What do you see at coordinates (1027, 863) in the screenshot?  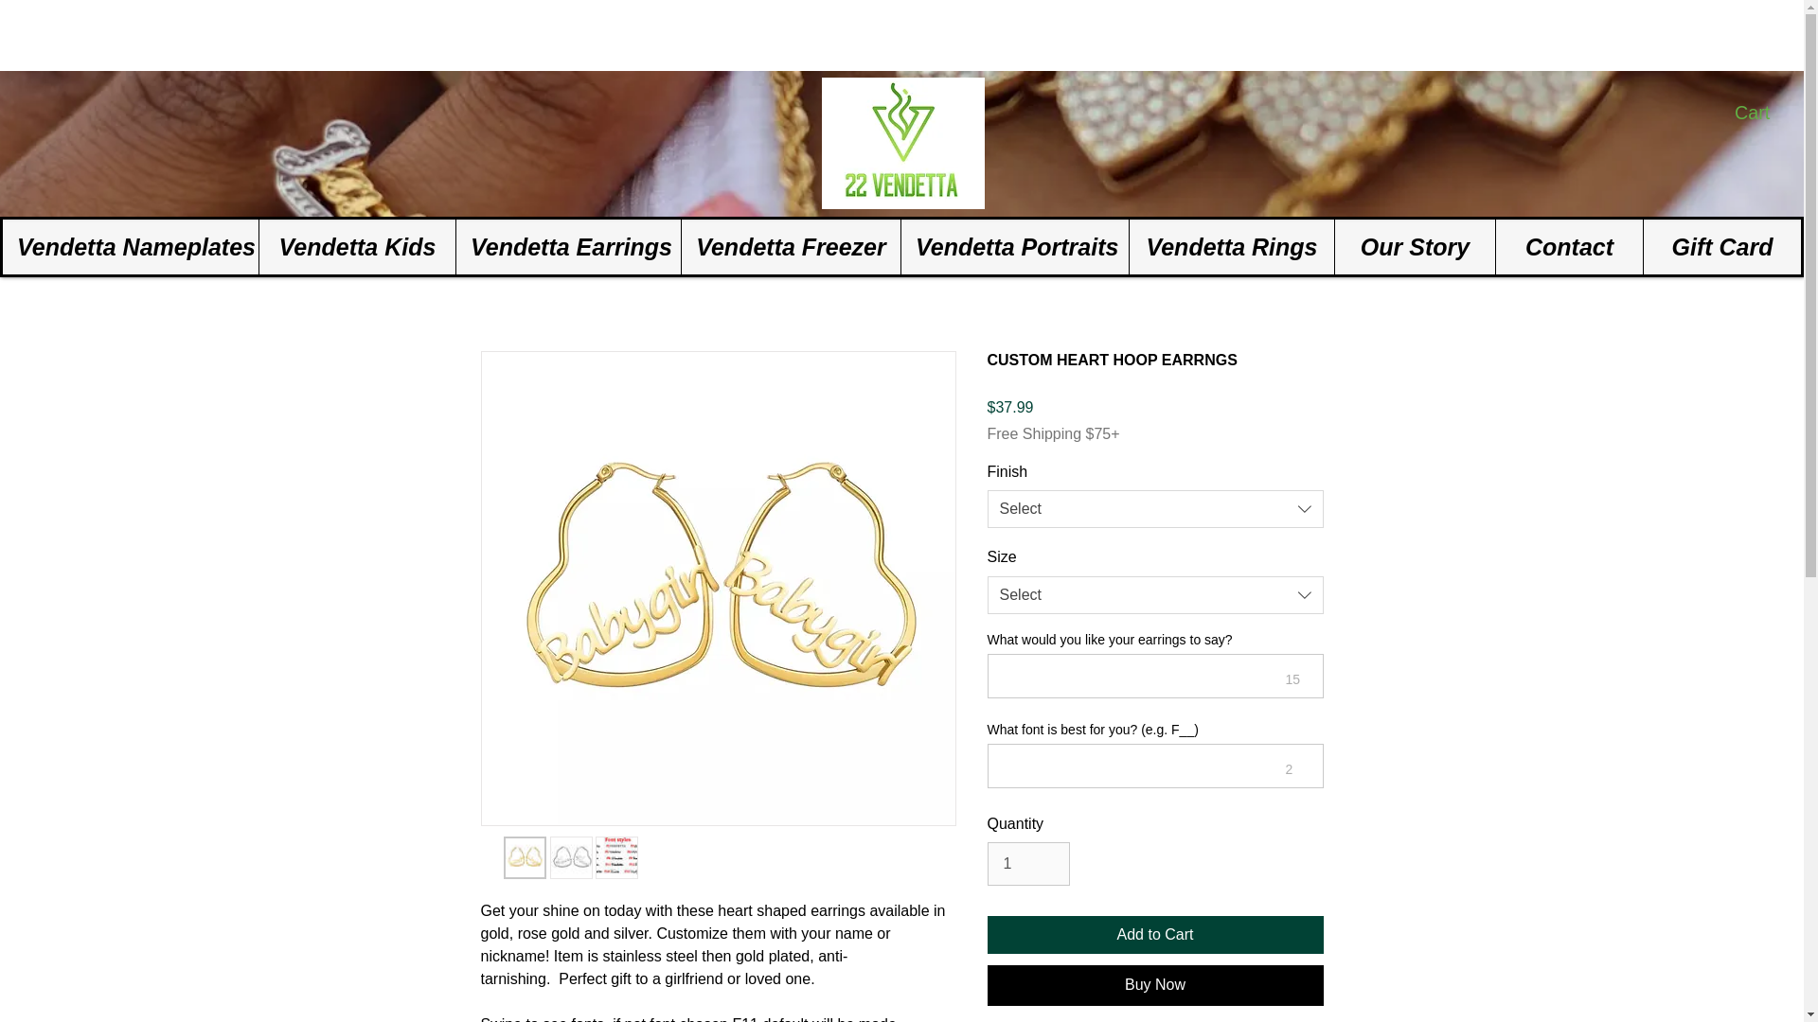 I see `1` at bounding box center [1027, 863].